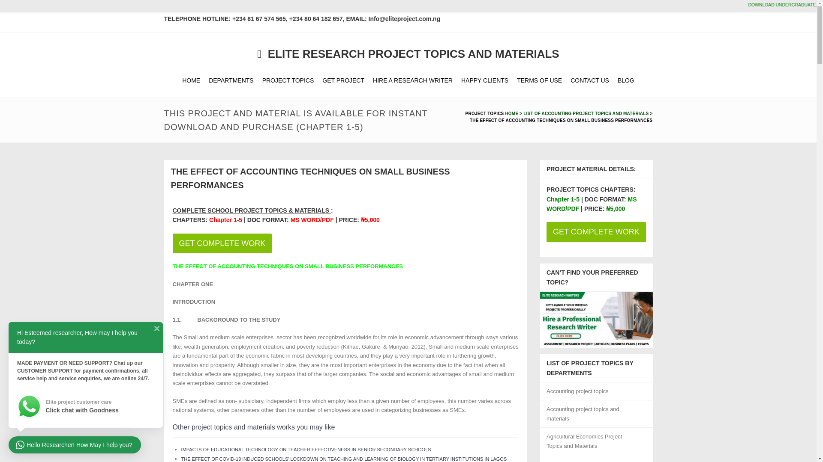  I want to click on GET PROJECT, so click(343, 80).